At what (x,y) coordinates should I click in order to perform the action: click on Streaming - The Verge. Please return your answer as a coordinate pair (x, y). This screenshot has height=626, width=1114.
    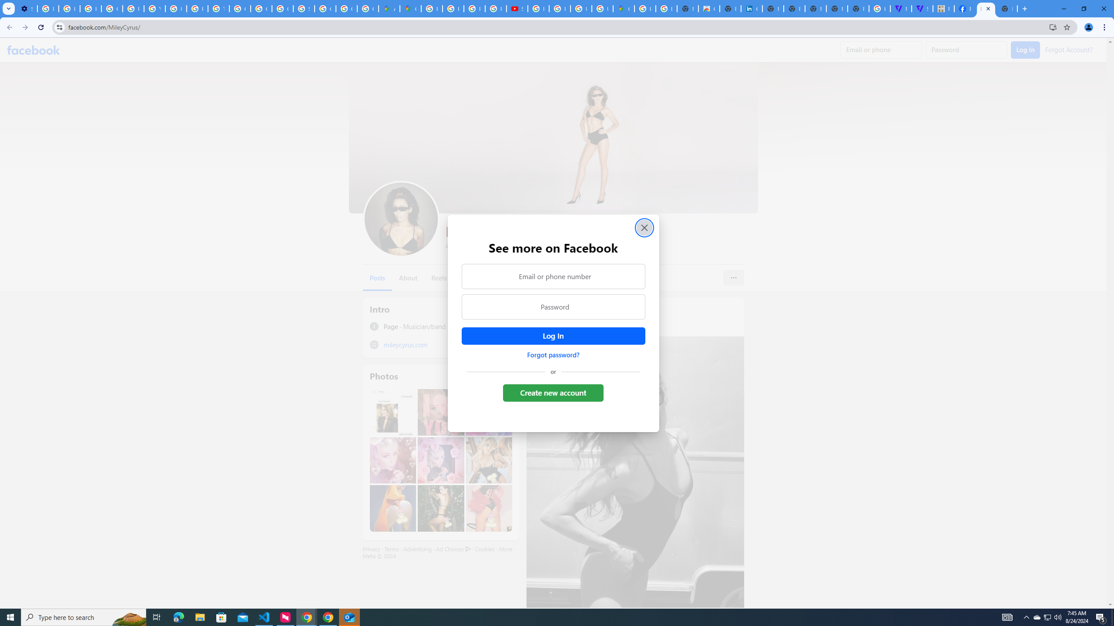
    Looking at the image, I should click on (922, 9).